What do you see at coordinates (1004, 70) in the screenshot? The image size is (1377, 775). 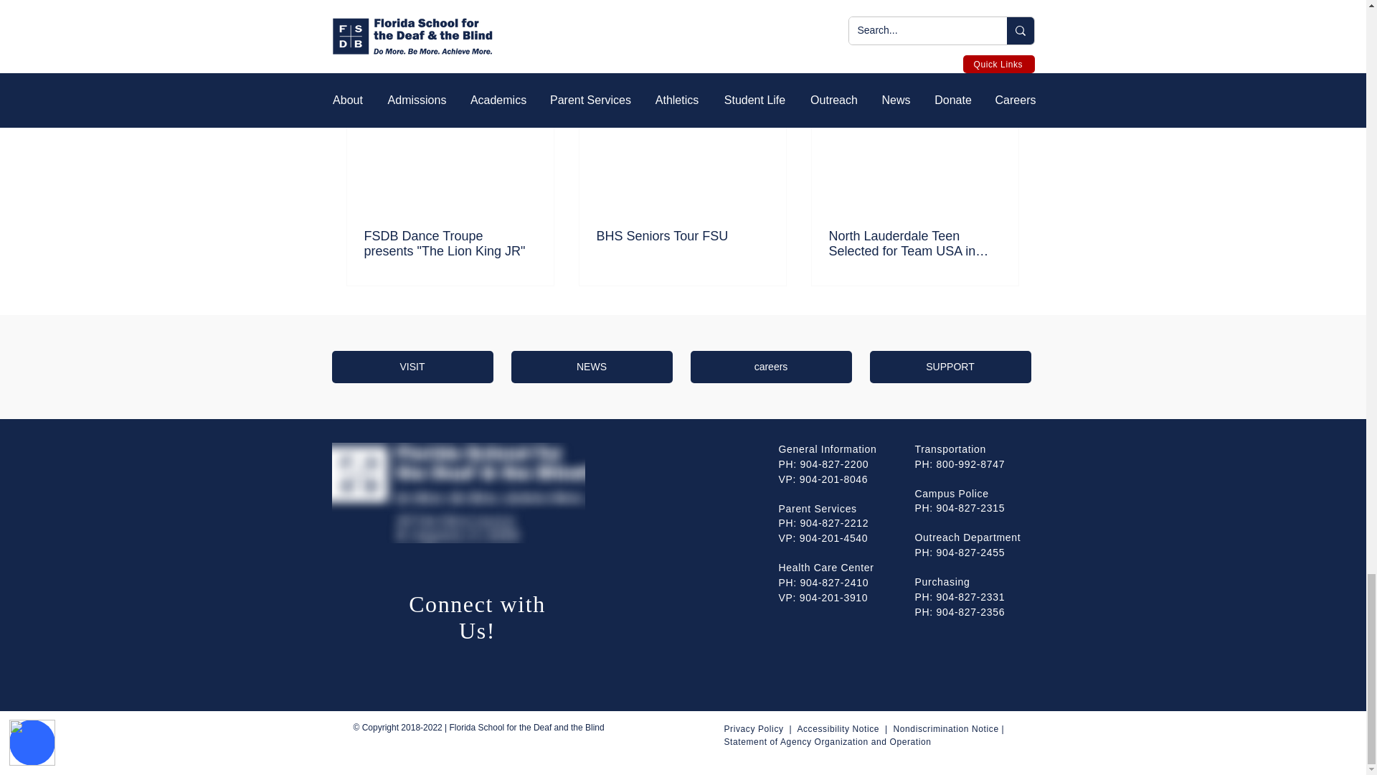 I see `See All` at bounding box center [1004, 70].